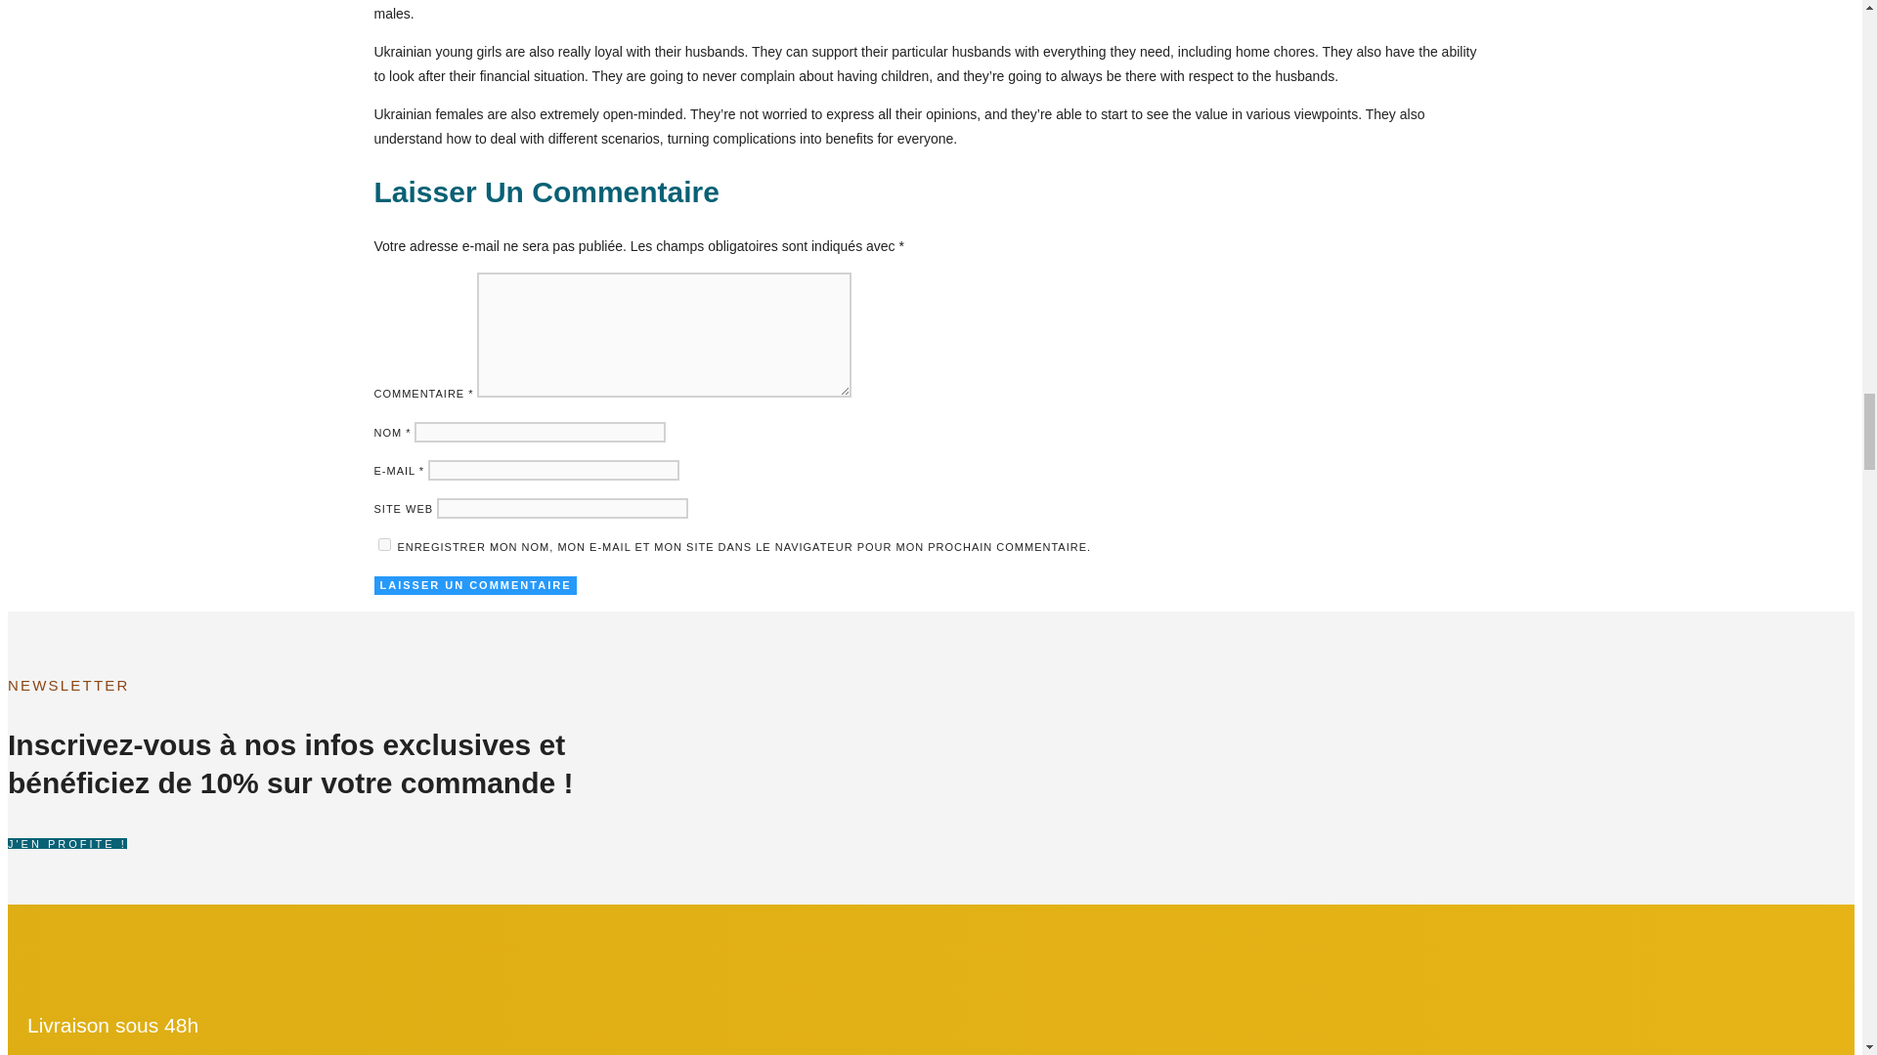 The width and height of the screenshot is (1877, 1055). Describe the element at coordinates (475, 585) in the screenshot. I see `Laisser un commentaire` at that location.